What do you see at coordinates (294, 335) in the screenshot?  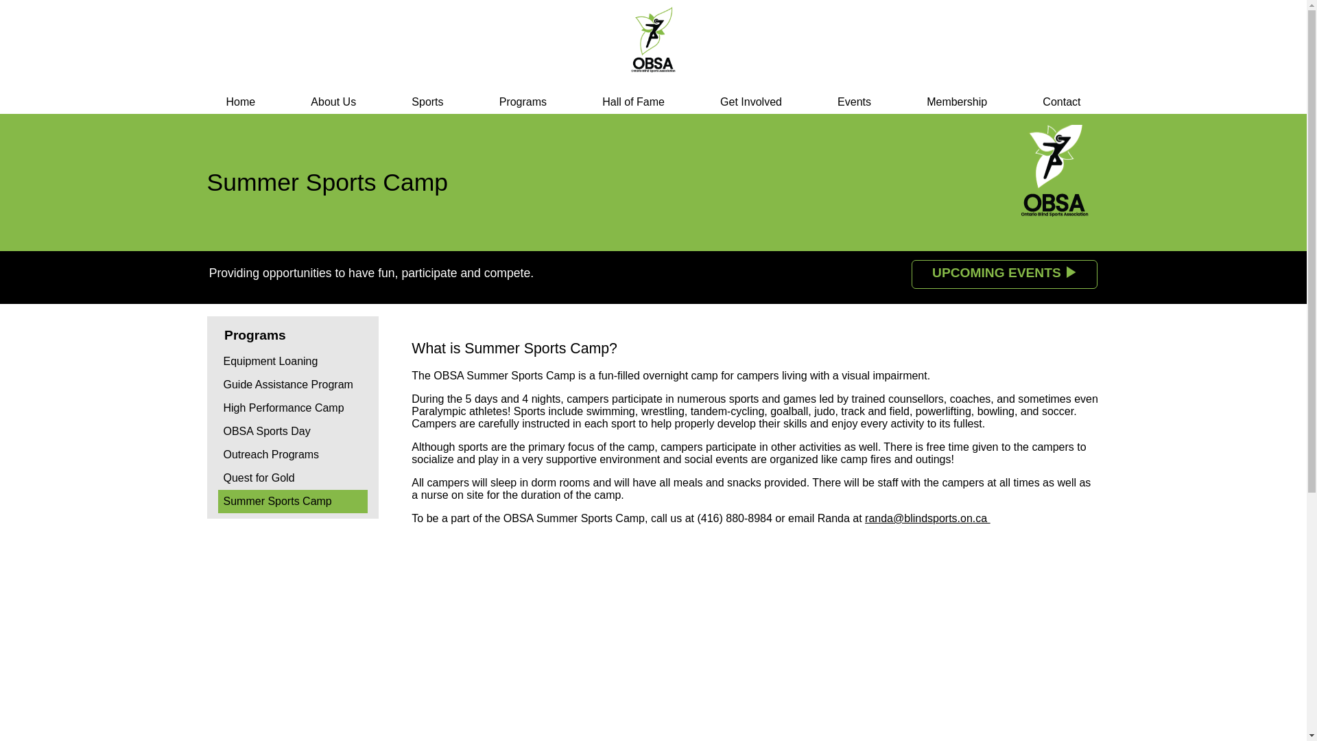 I see `Programs` at bounding box center [294, 335].